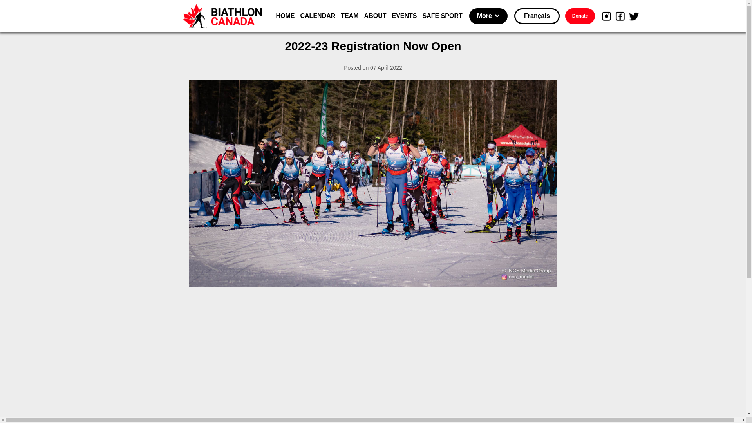 Image resolution: width=752 pixels, height=423 pixels. What do you see at coordinates (375, 16) in the screenshot?
I see `ABOUT` at bounding box center [375, 16].